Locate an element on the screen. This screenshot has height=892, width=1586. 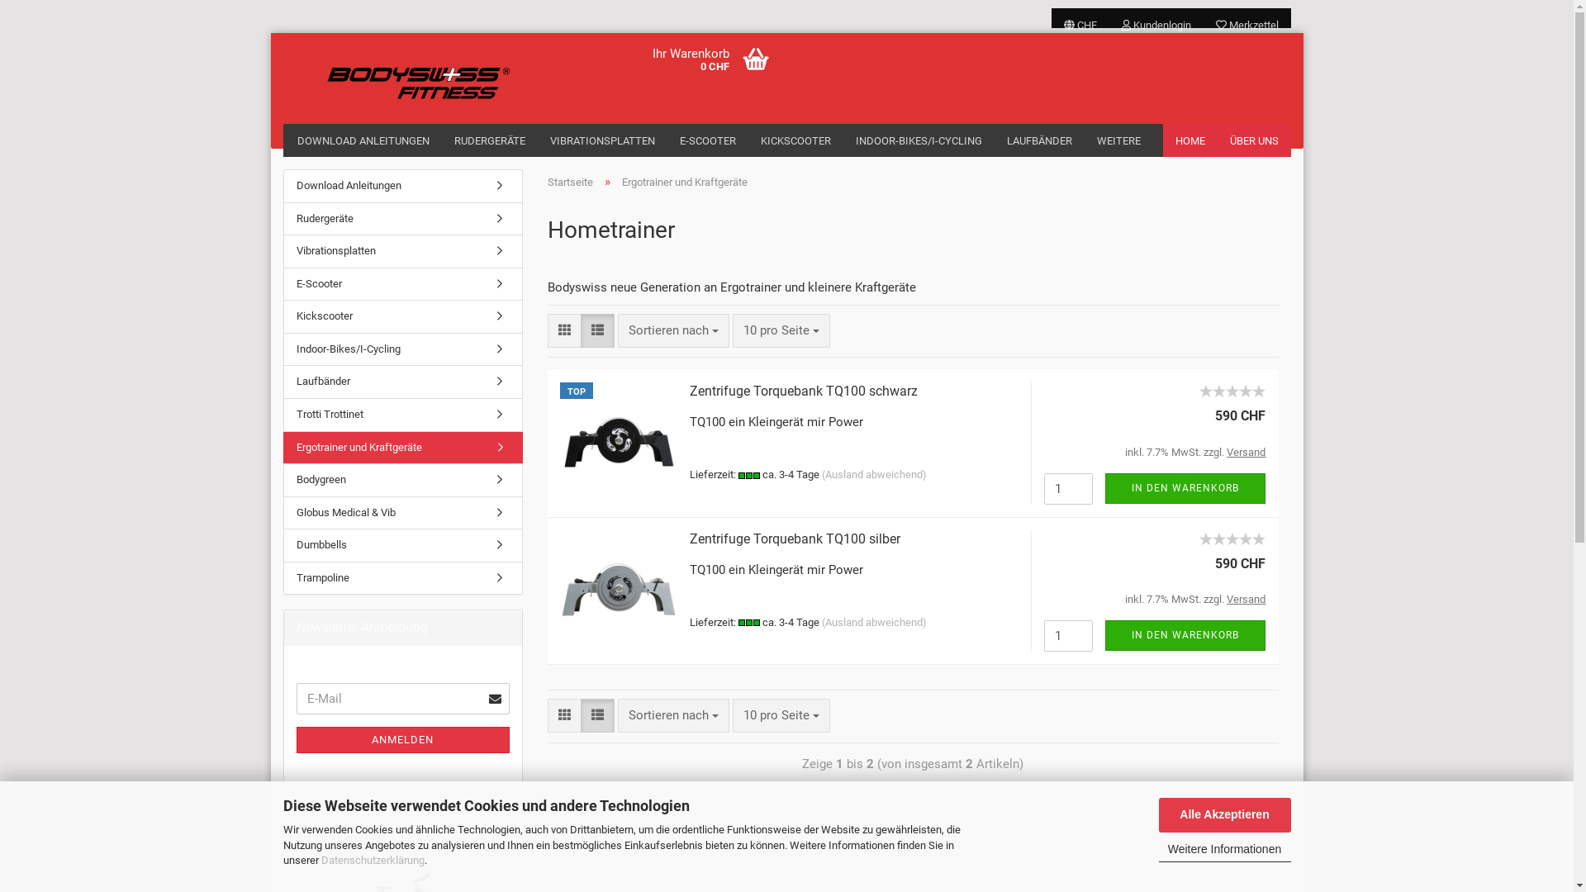
(Ausland abweichend) is located at coordinates (874, 623).